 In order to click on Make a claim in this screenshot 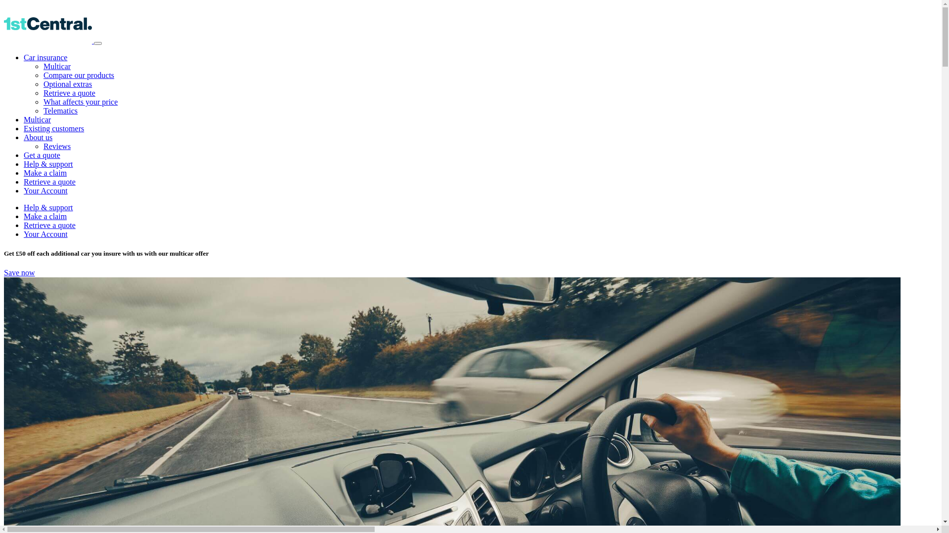, I will do `click(45, 216)`.